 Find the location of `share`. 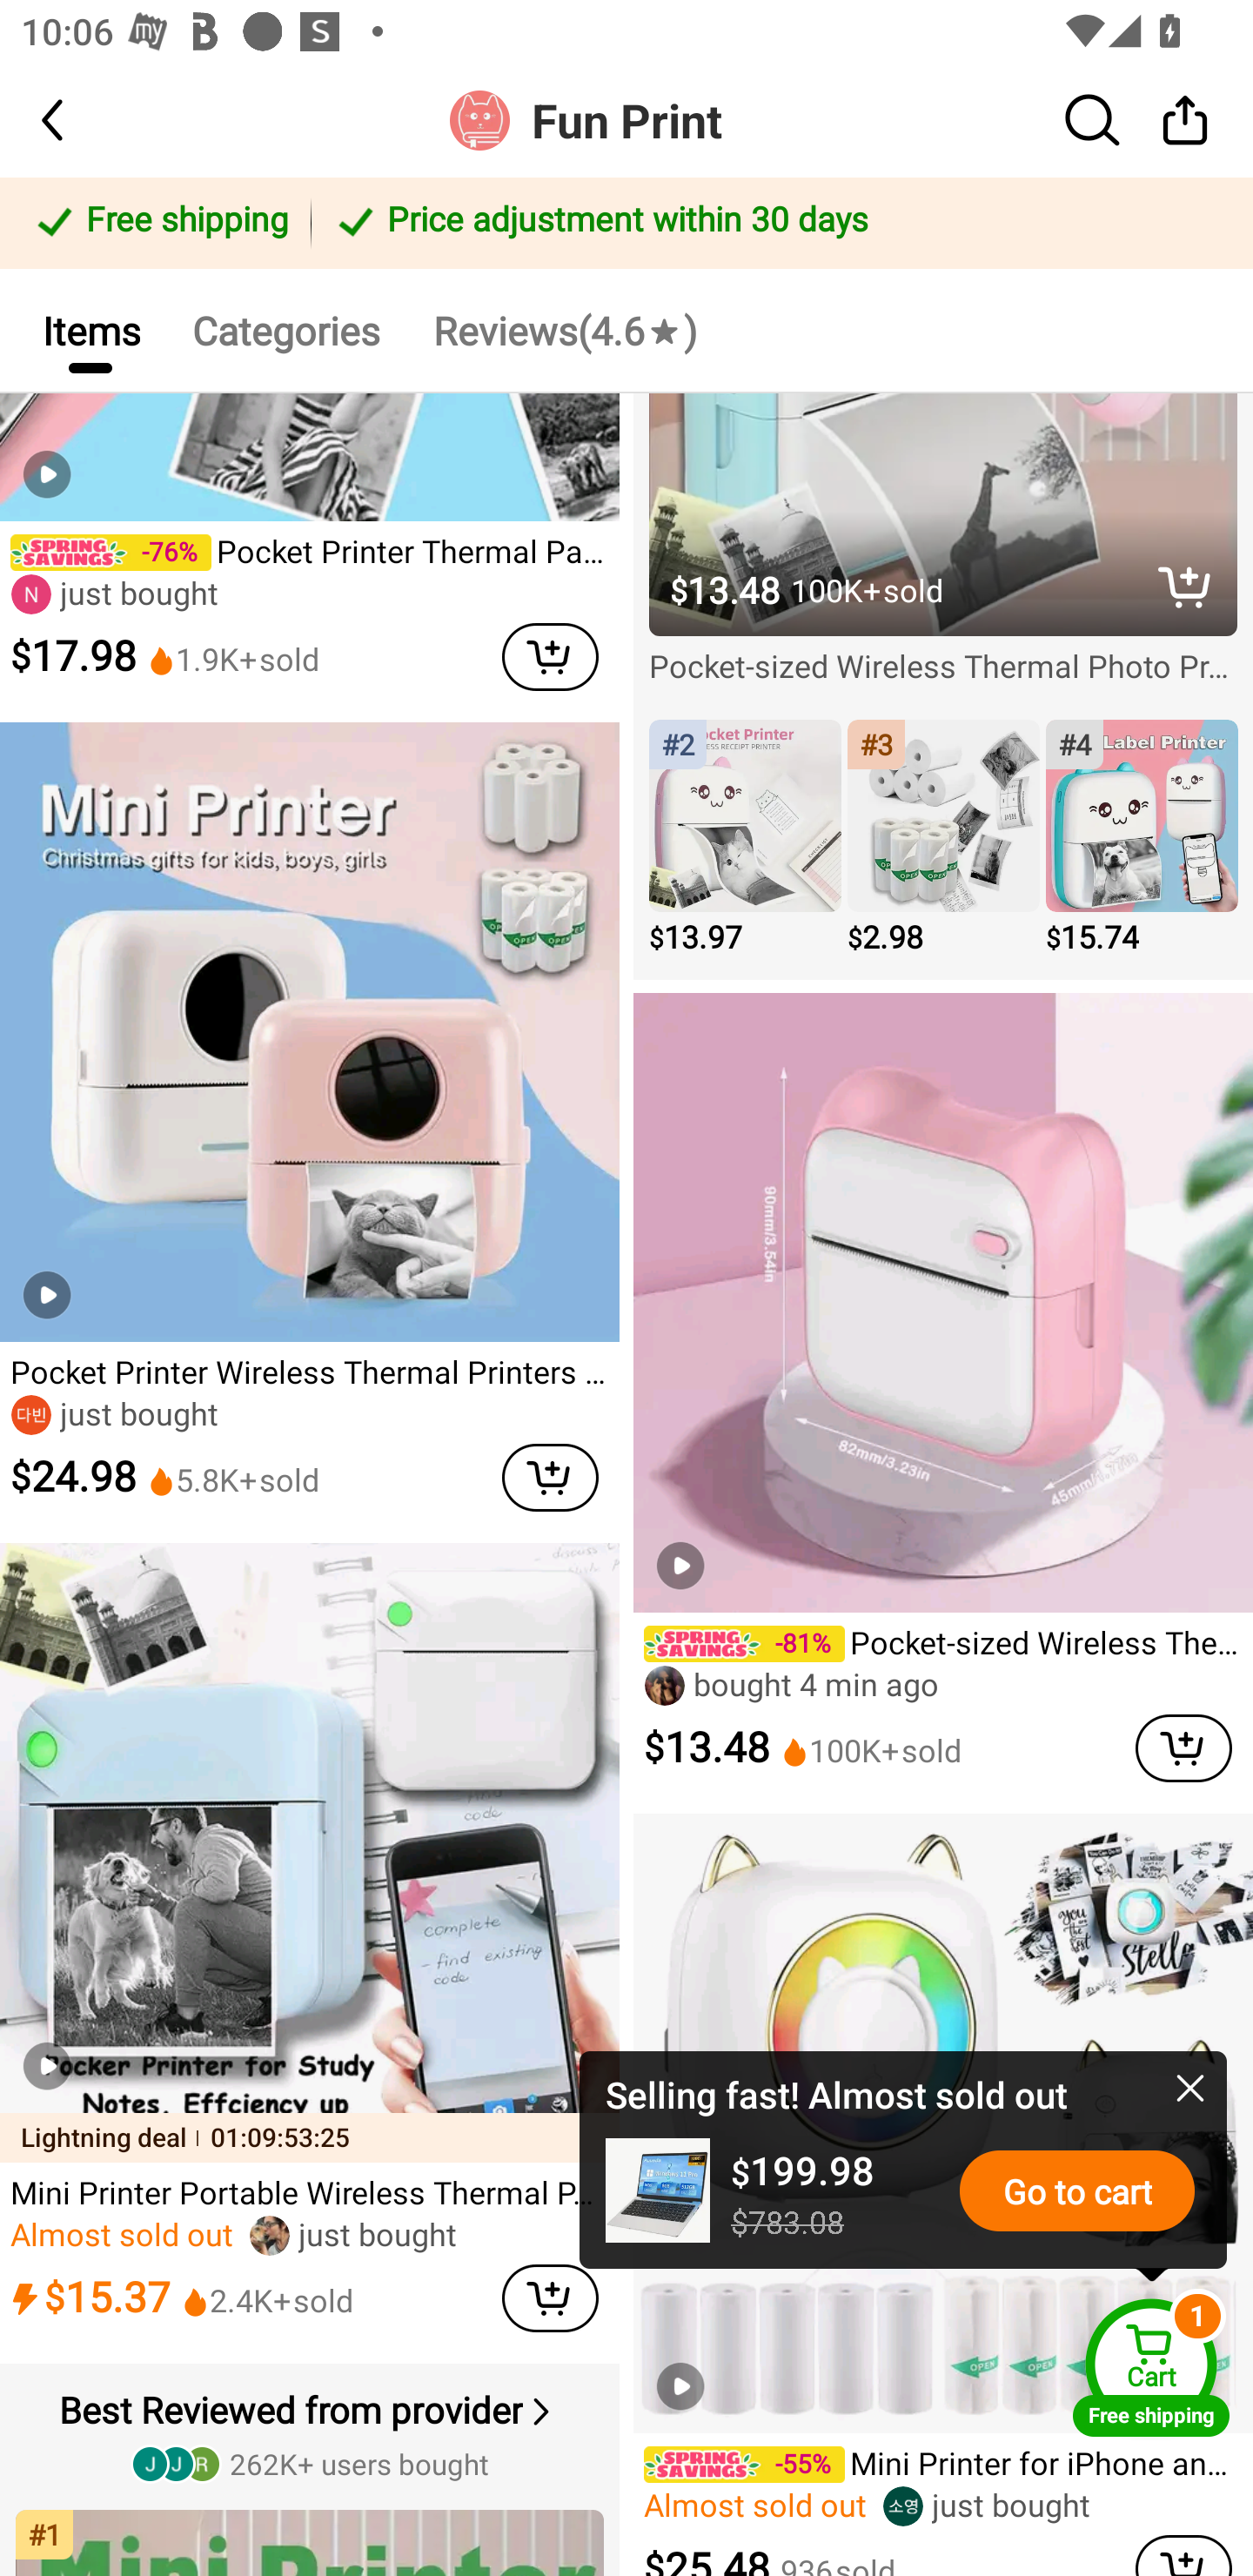

share is located at coordinates (1185, 119).